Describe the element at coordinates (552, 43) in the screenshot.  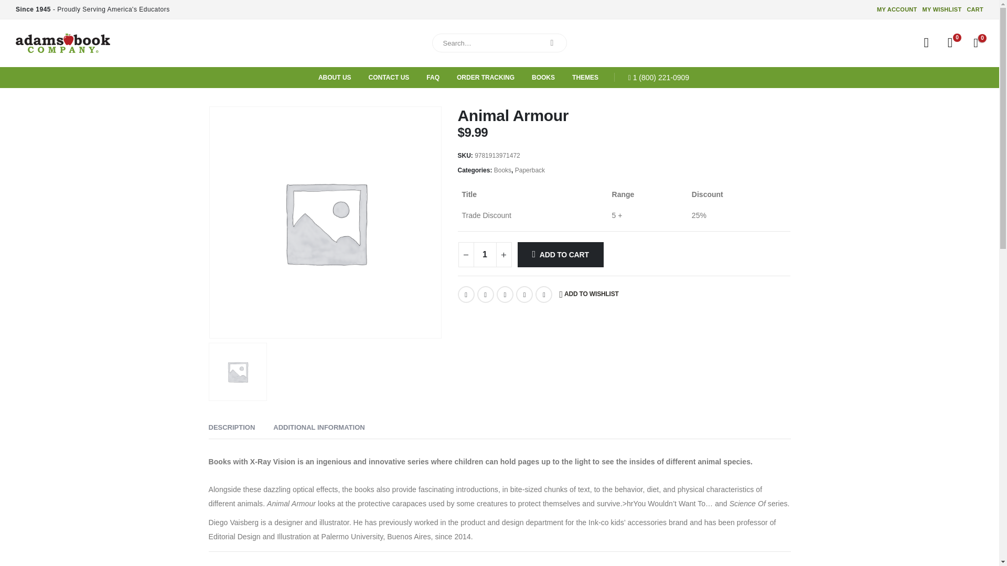
I see `Search` at that location.